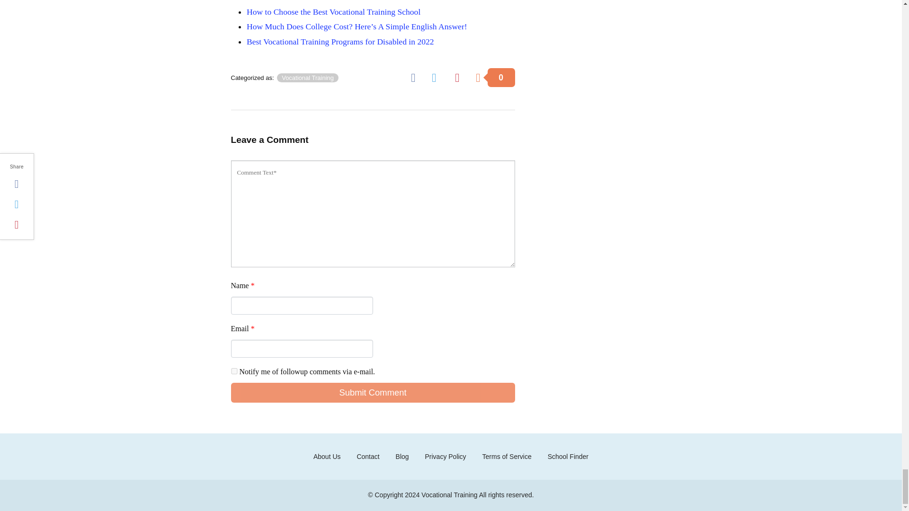 This screenshot has height=511, width=909. What do you see at coordinates (437, 77) in the screenshot?
I see `Share on Twitter` at bounding box center [437, 77].